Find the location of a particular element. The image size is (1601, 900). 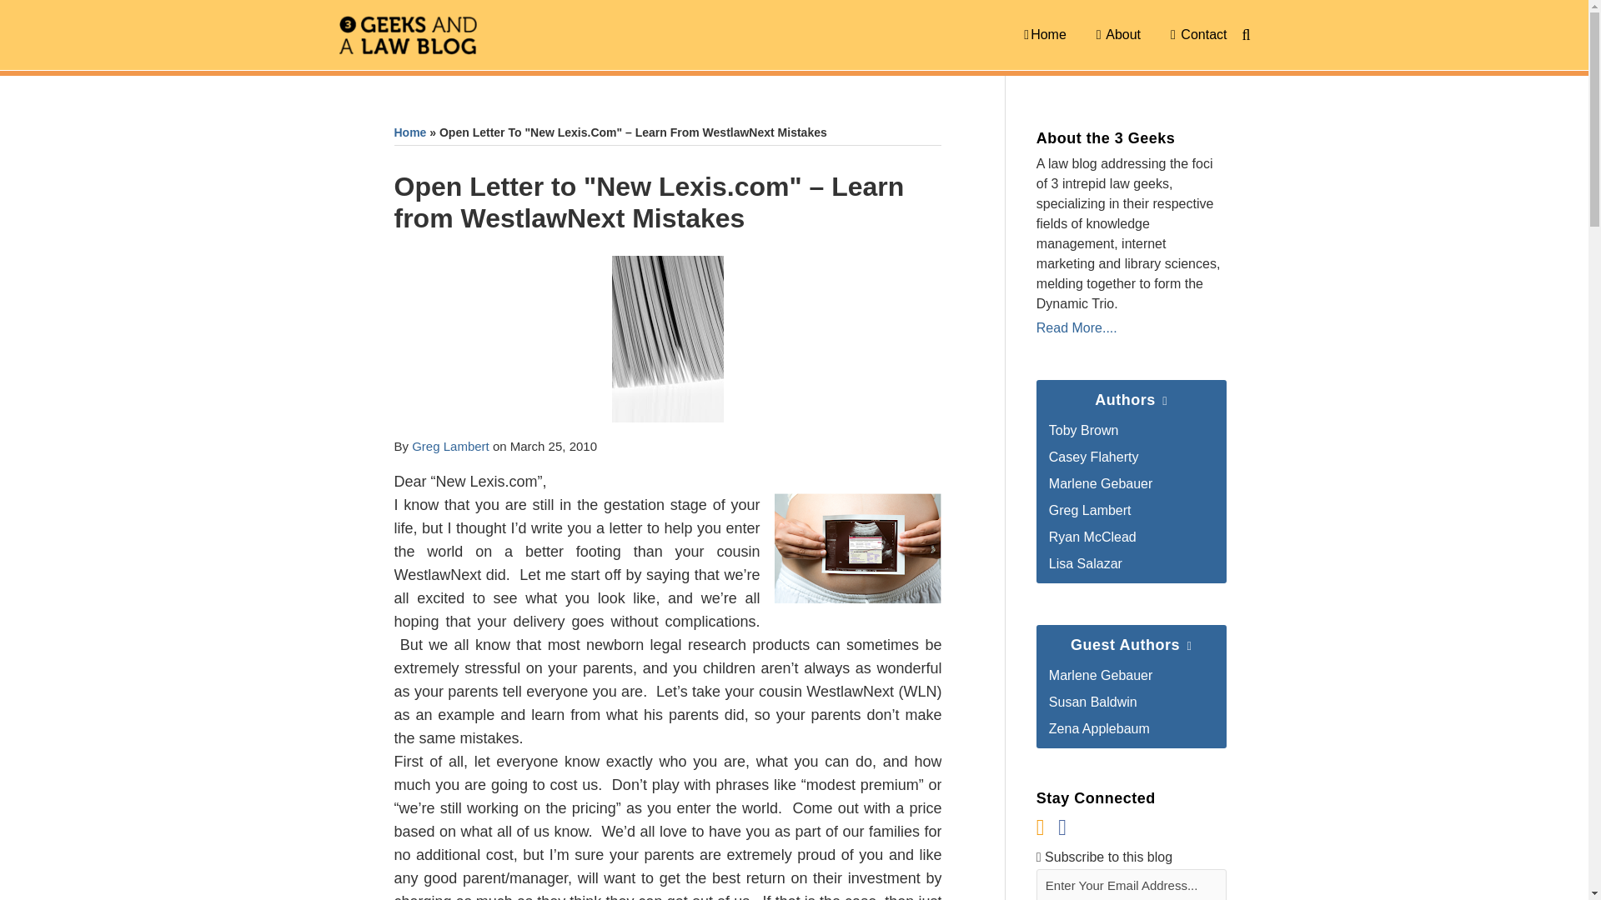

Home is located at coordinates (1045, 35).